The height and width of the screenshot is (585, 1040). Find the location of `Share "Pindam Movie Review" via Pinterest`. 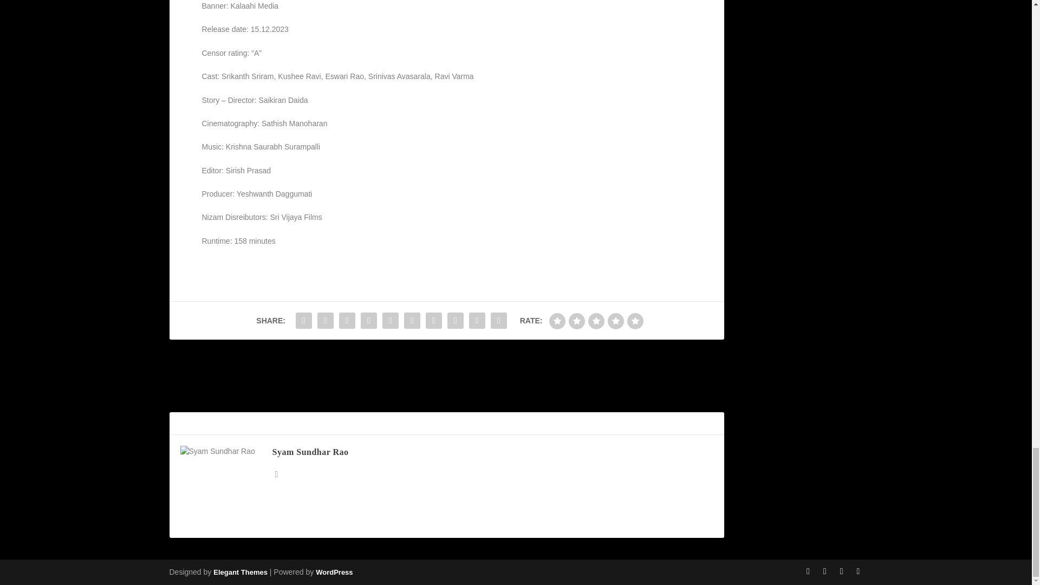

Share "Pindam Movie Review" via Pinterest is located at coordinates (390, 321).